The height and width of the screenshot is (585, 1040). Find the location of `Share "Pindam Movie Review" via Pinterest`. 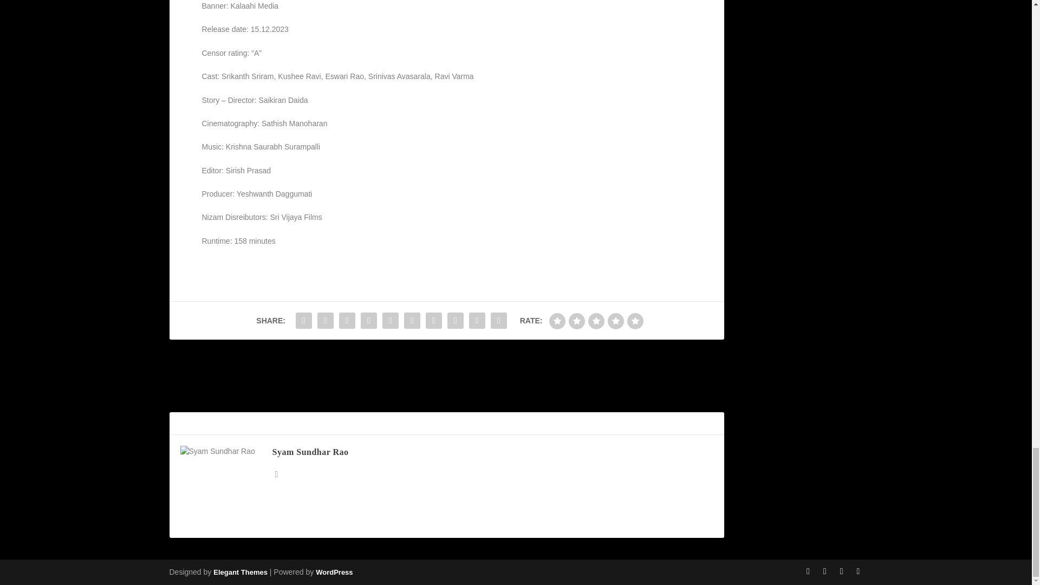

Share "Pindam Movie Review" via Pinterest is located at coordinates (390, 321).